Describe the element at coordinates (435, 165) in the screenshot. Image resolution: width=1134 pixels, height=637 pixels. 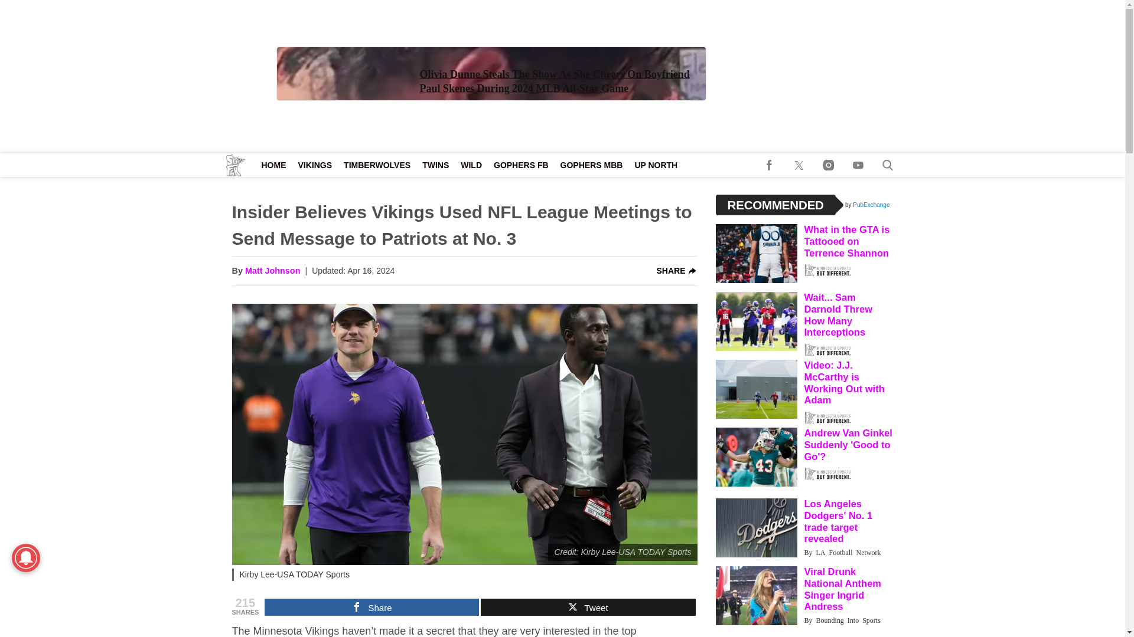
I see `TWINS` at that location.